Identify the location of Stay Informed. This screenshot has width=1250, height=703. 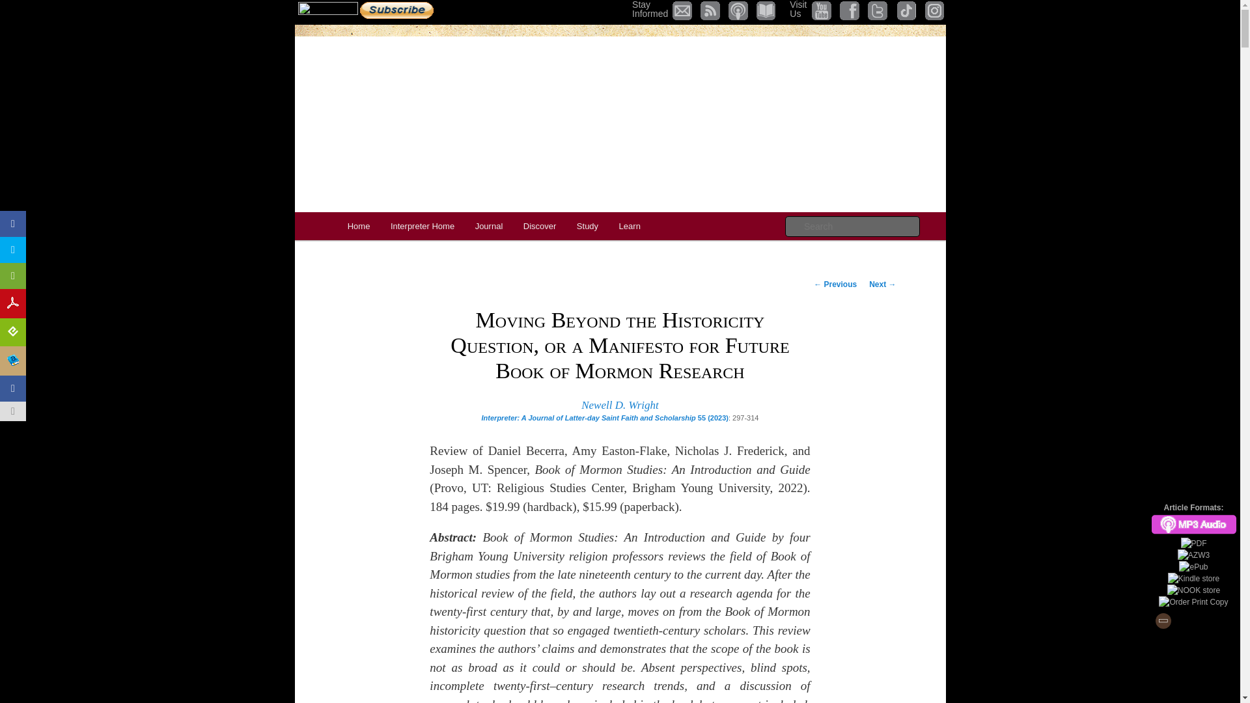
(422, 227).